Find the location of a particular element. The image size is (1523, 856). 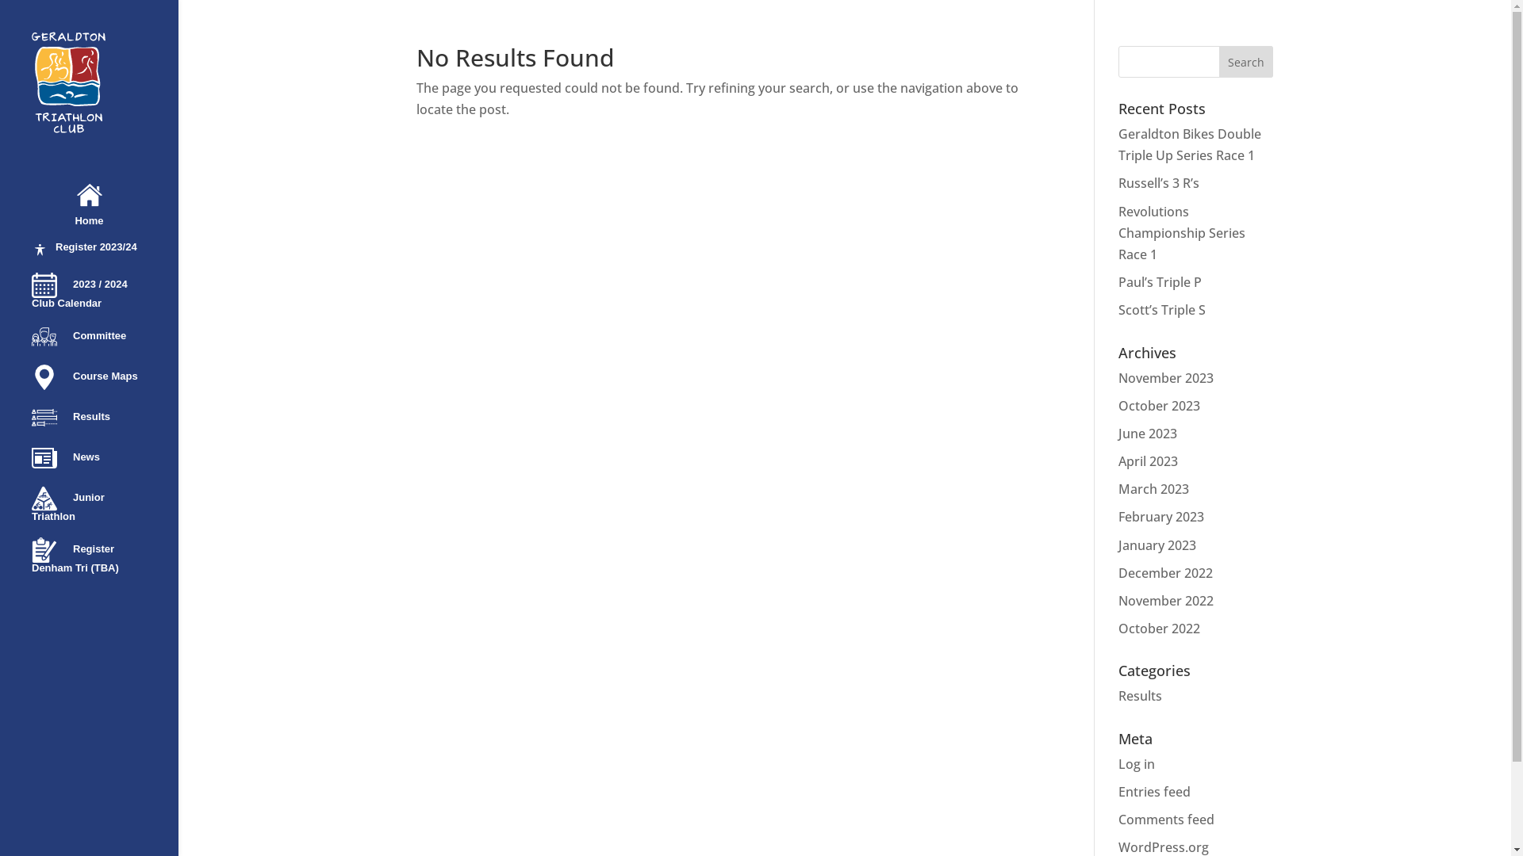

June 2023 is located at coordinates (1148, 434).